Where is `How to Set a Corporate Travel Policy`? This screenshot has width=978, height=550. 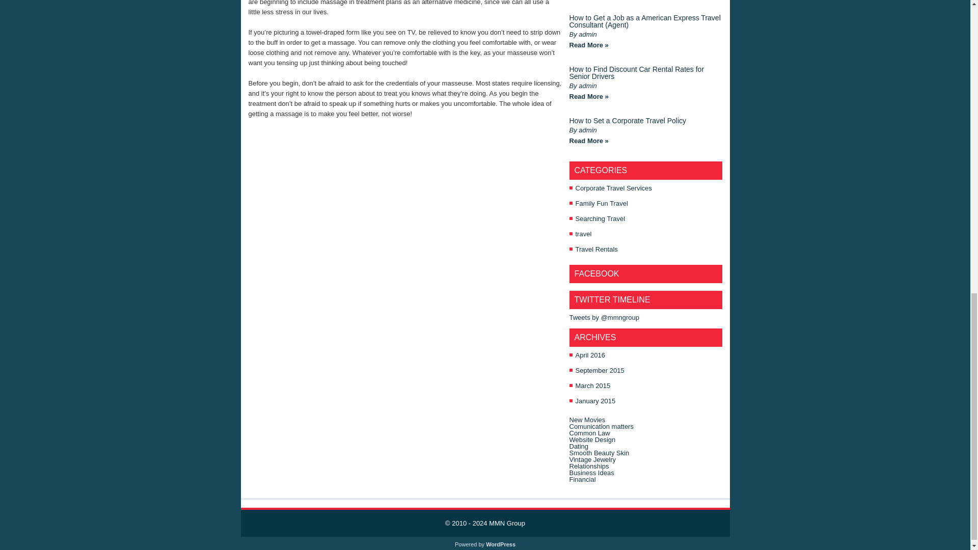 How to Set a Corporate Travel Policy is located at coordinates (628, 120).